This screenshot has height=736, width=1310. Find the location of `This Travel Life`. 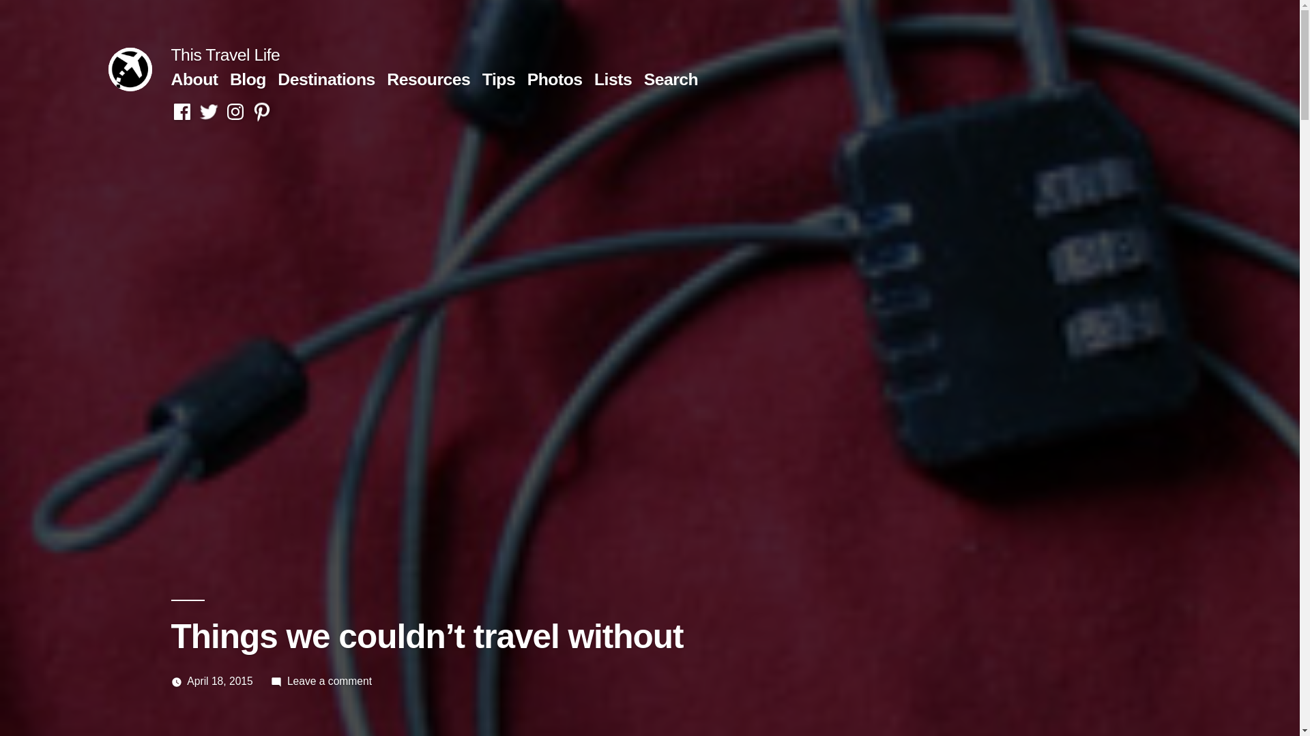

This Travel Life is located at coordinates (225, 55).